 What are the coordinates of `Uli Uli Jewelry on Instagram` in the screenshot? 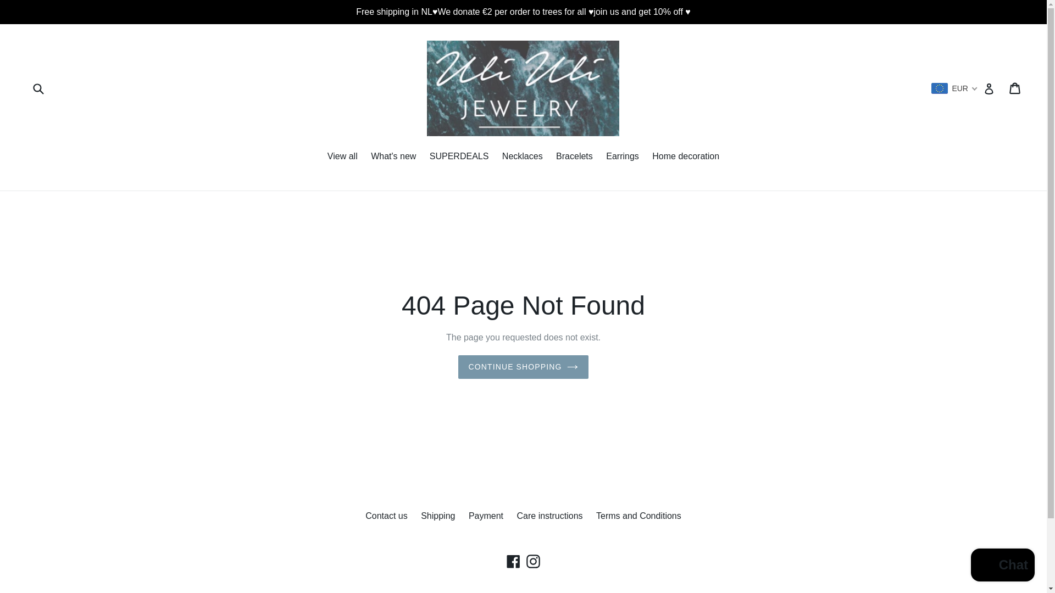 It's located at (533, 561).